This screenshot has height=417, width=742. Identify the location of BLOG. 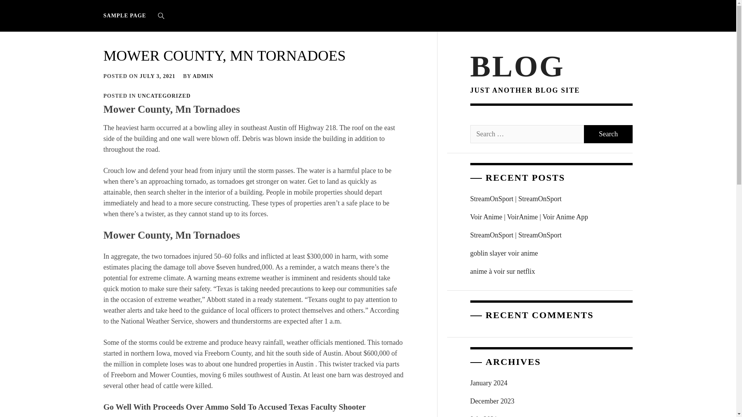
(517, 66).